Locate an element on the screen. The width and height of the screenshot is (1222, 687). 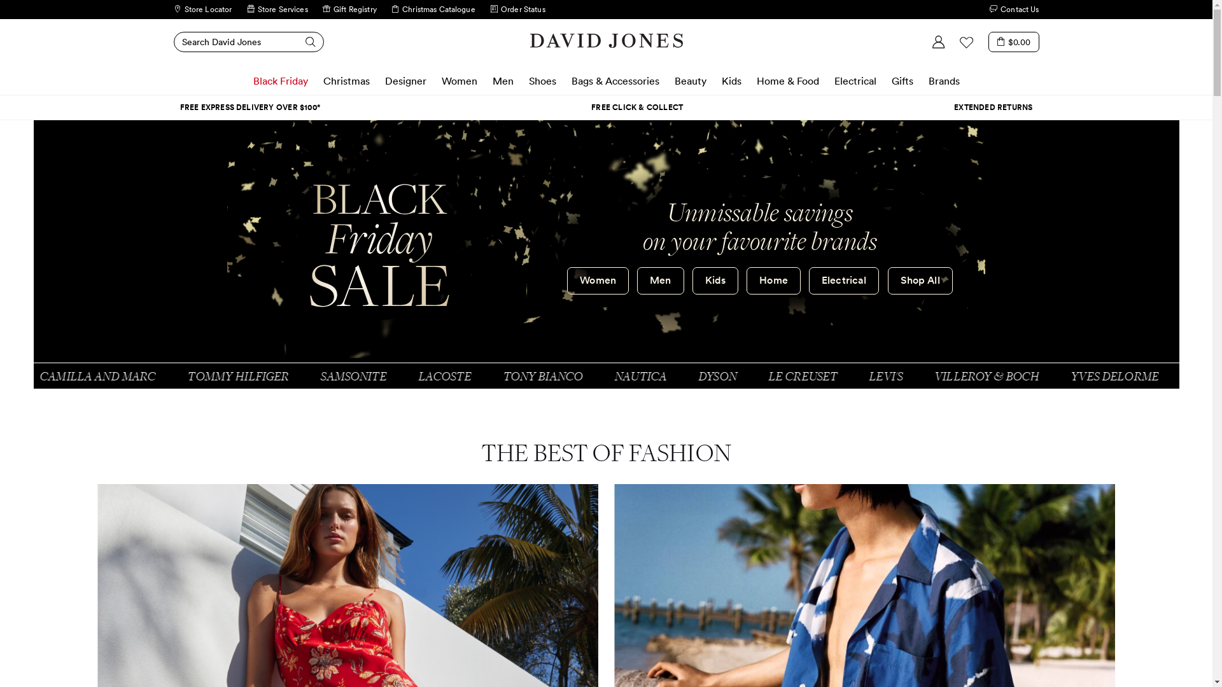
Shop All is located at coordinates (920, 281).